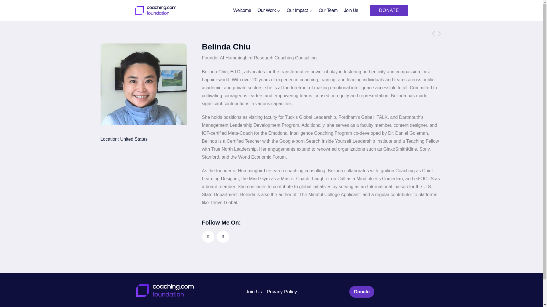 This screenshot has height=307, width=547. I want to click on Join Us, so click(351, 10).